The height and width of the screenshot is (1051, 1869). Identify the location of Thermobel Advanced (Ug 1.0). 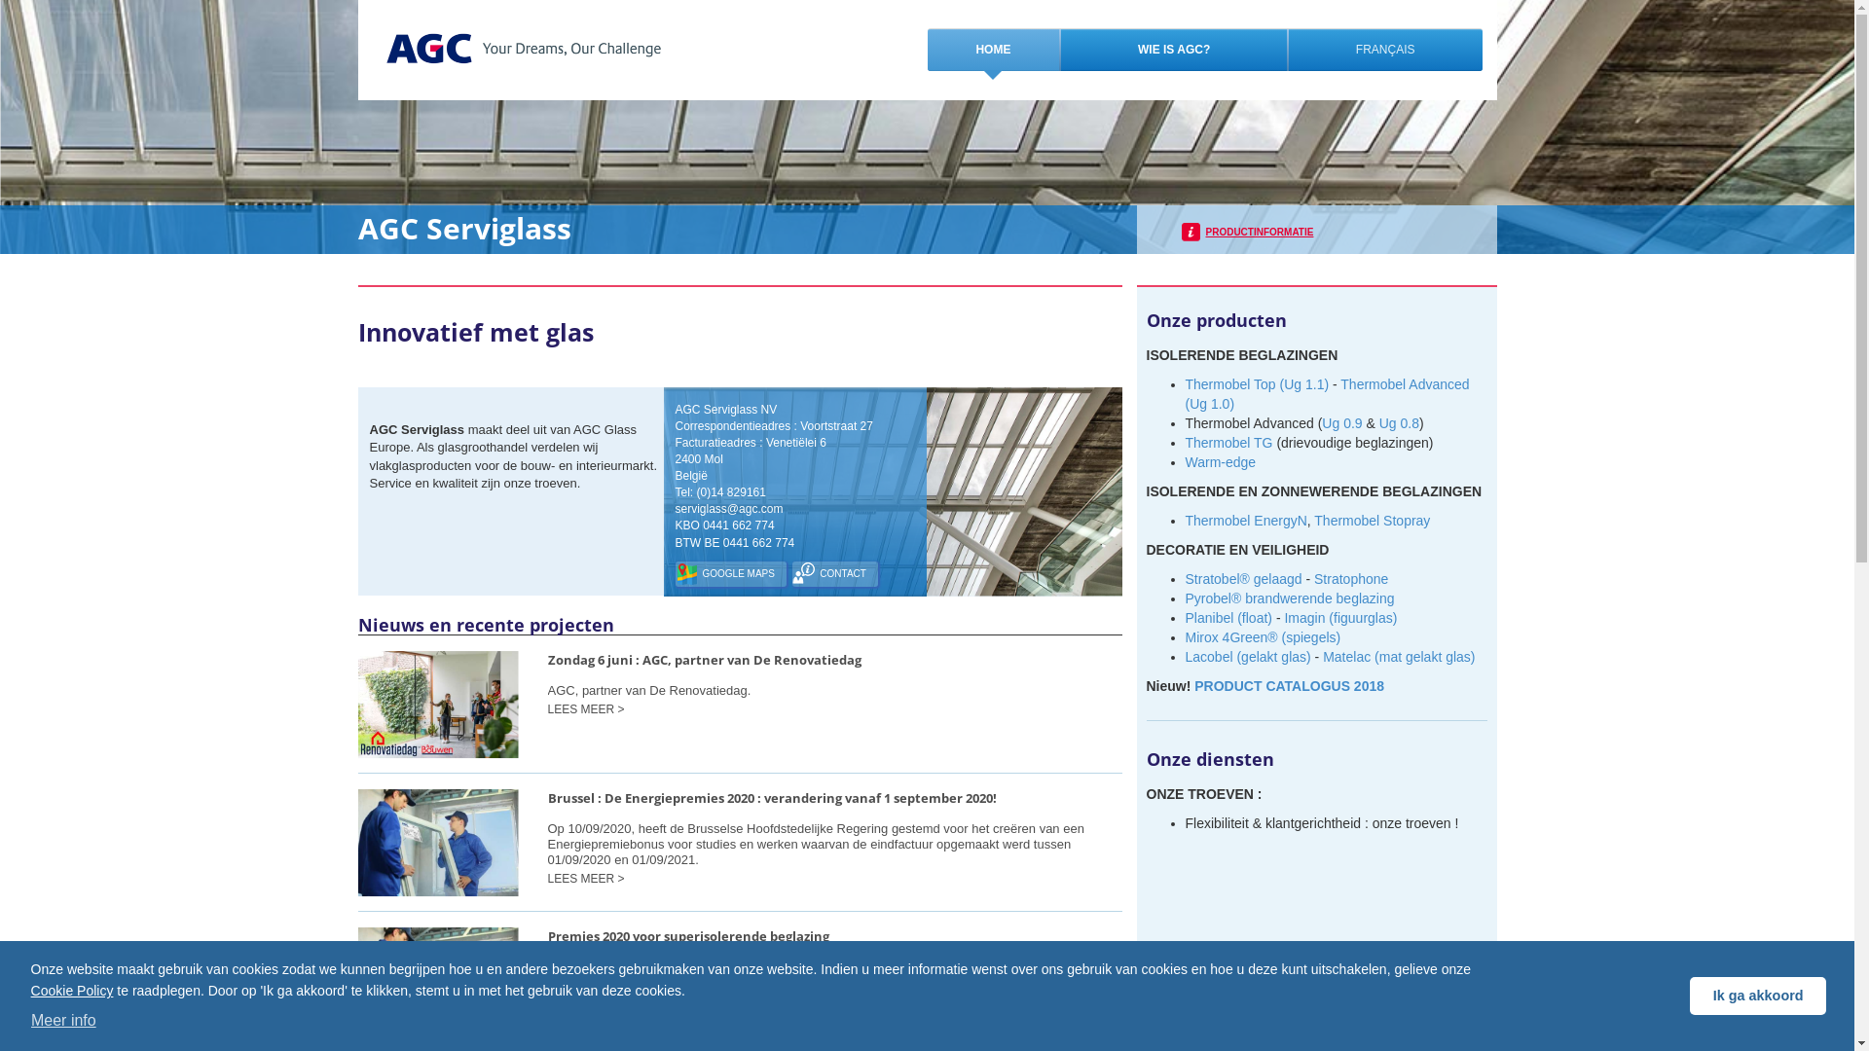
(1328, 394).